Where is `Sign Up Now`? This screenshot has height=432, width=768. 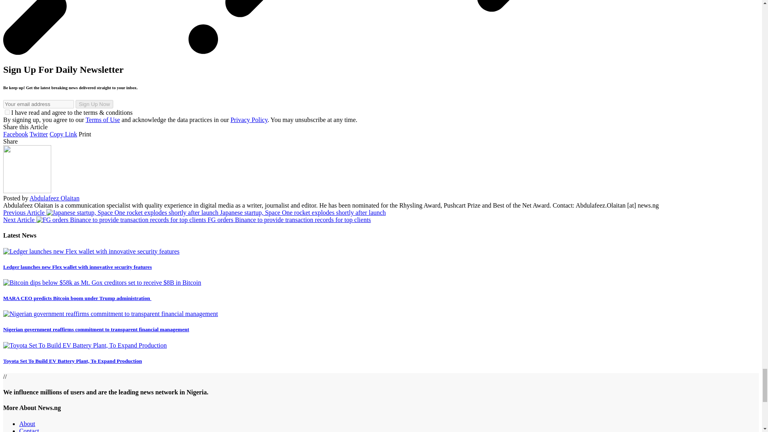 Sign Up Now is located at coordinates (94, 104).